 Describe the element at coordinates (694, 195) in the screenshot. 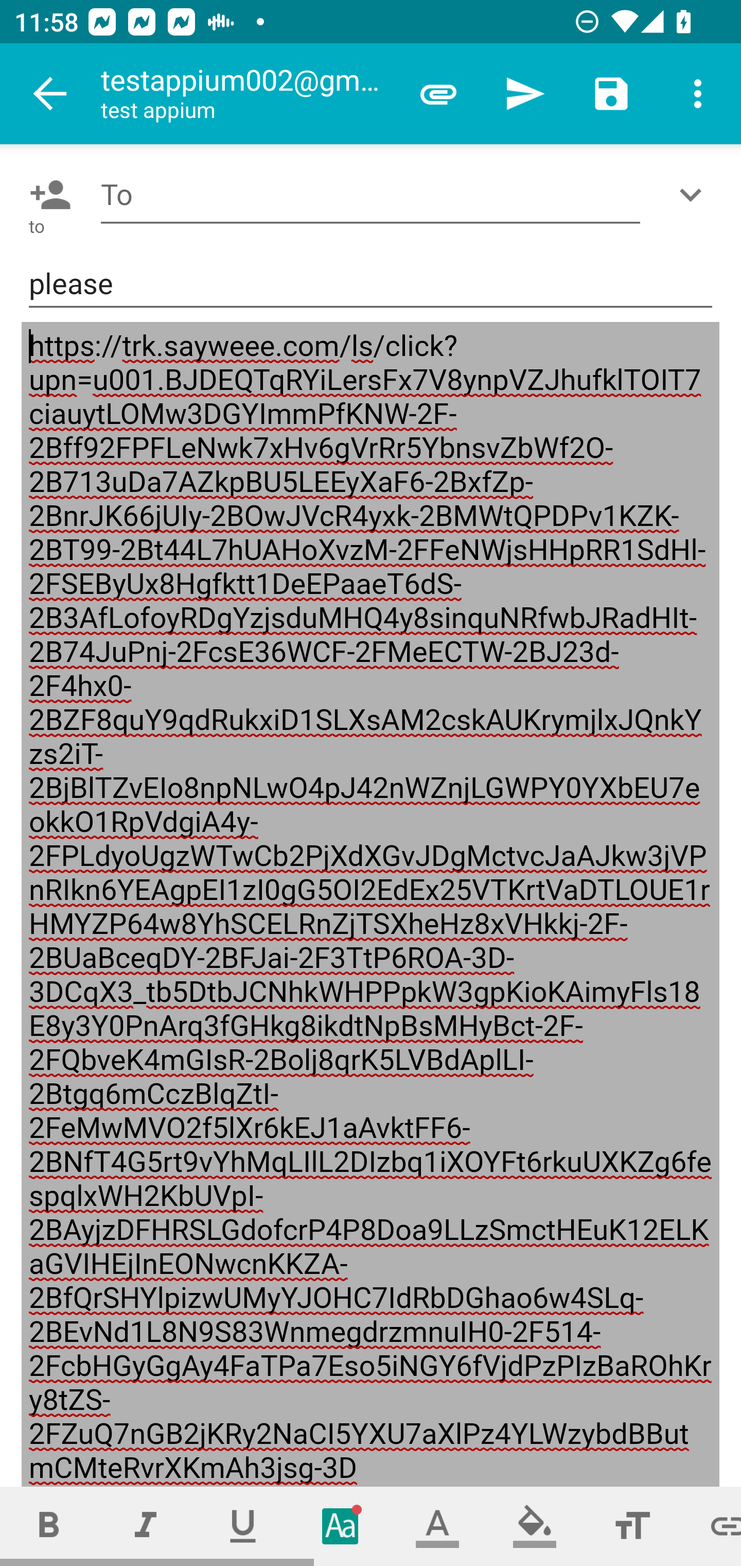

I see `Show/Add CC/BCC` at that location.